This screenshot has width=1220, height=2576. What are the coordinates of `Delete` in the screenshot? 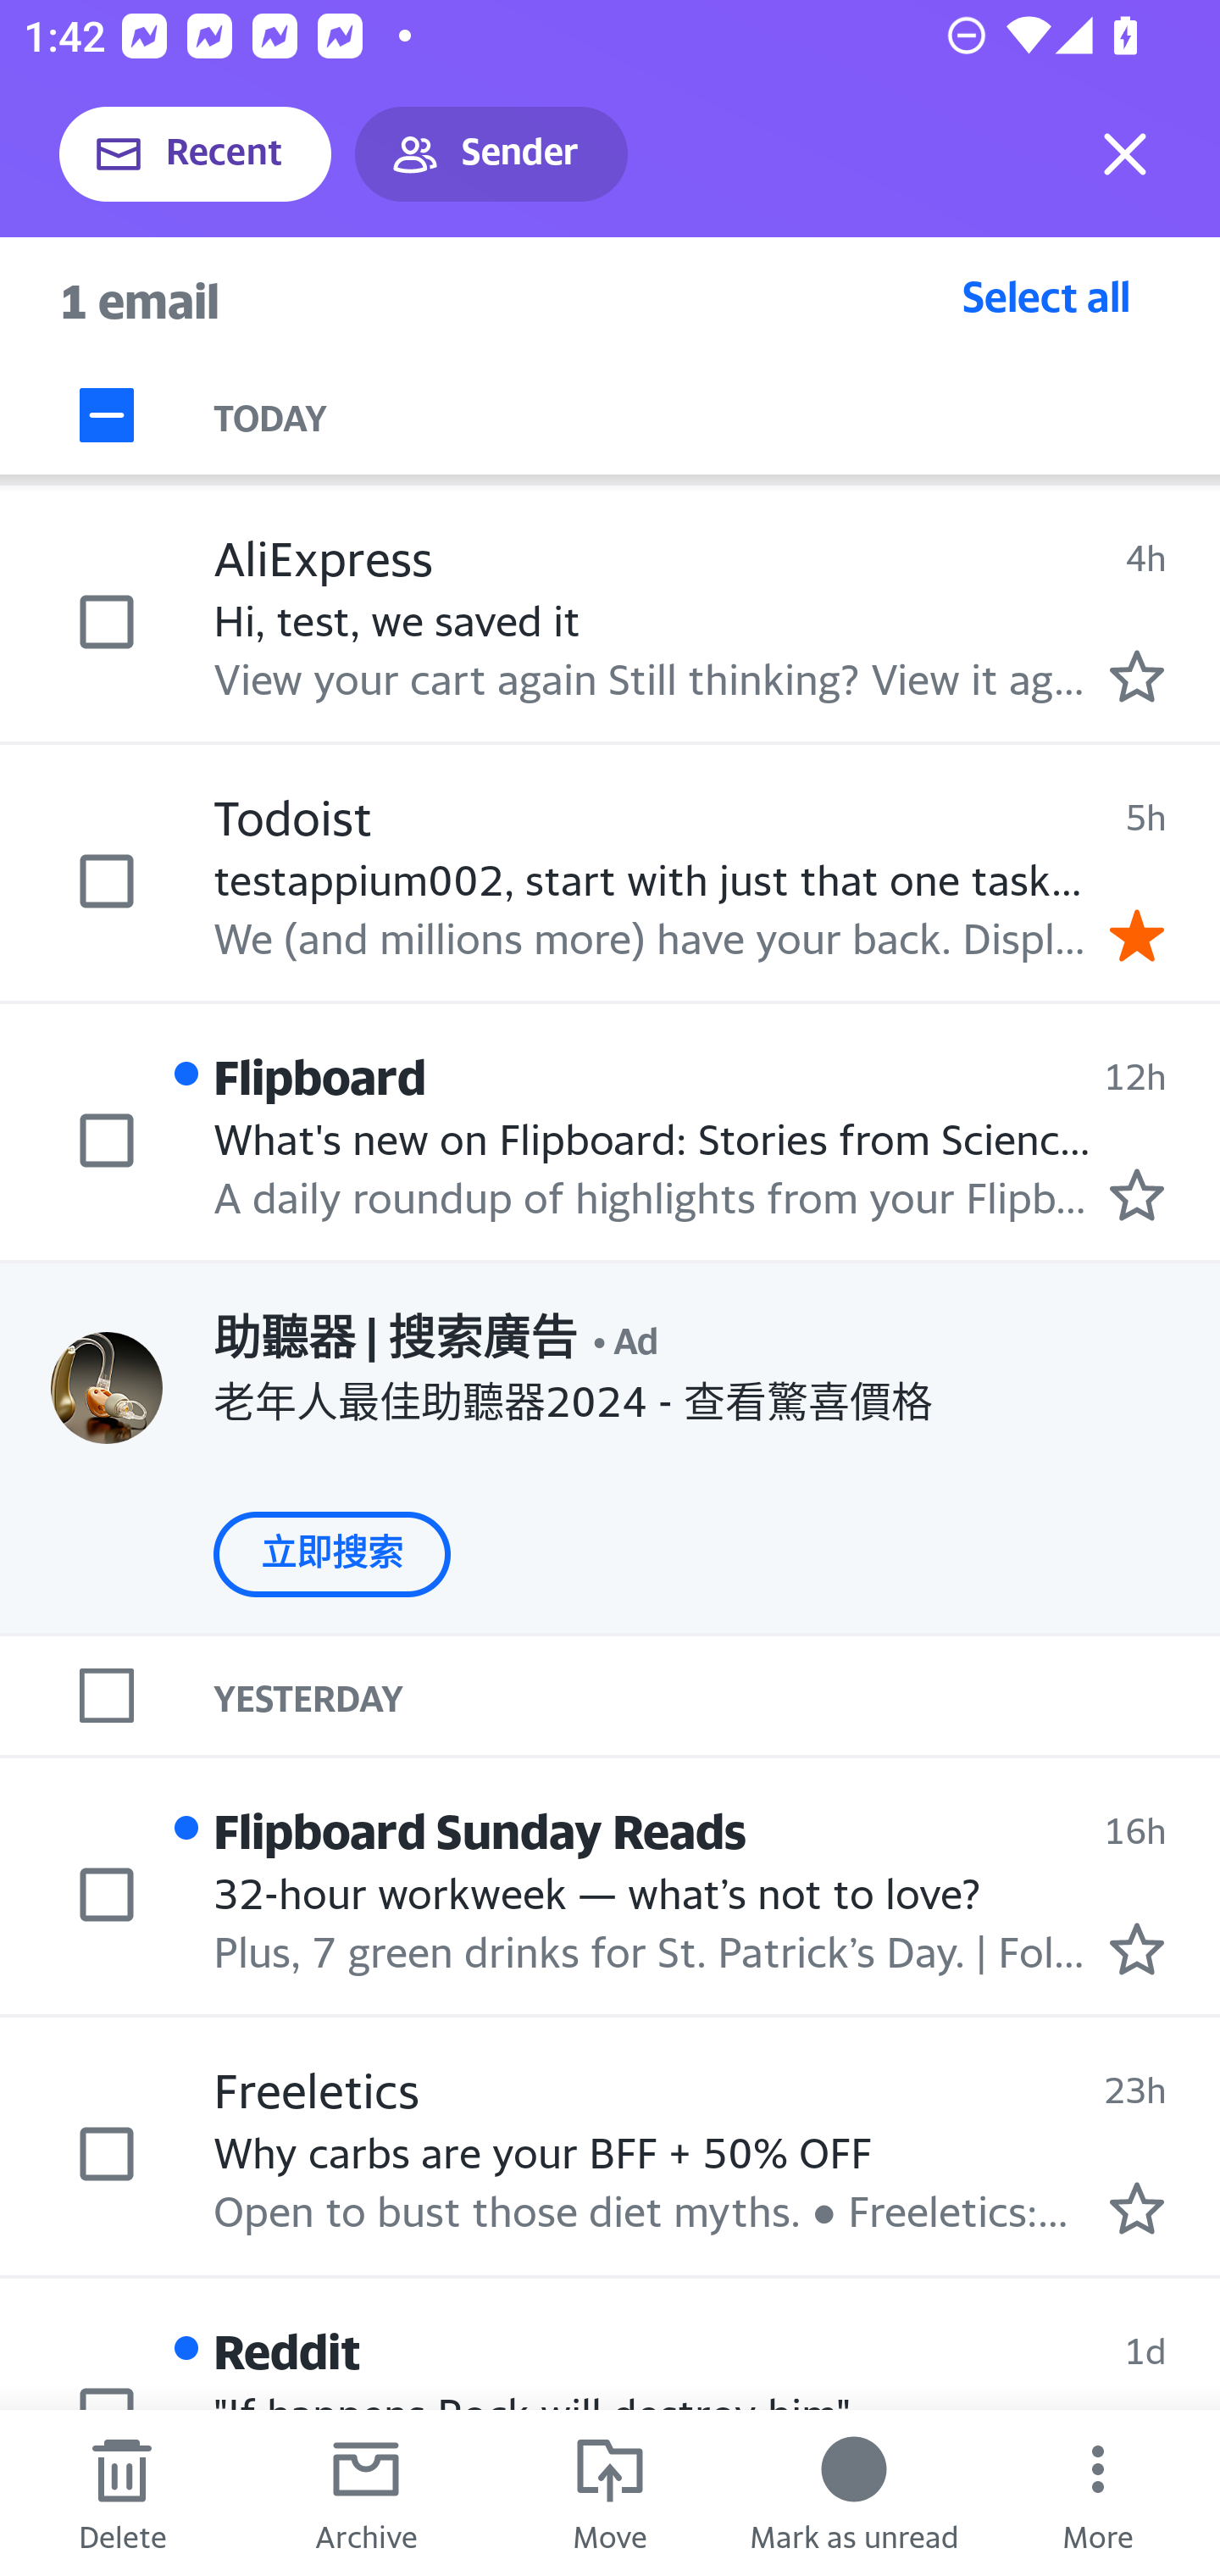 It's located at (122, 2493).